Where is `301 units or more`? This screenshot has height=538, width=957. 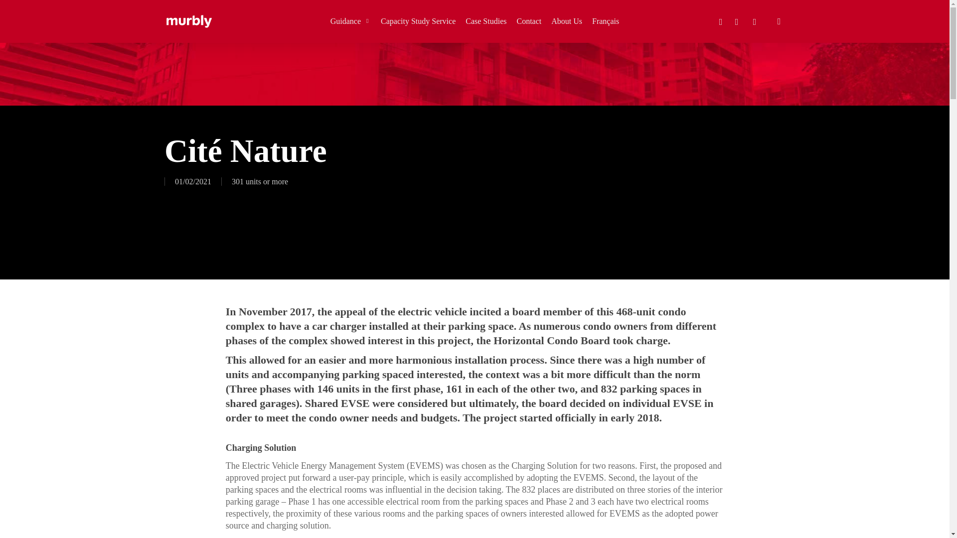
301 units or more is located at coordinates (259, 181).